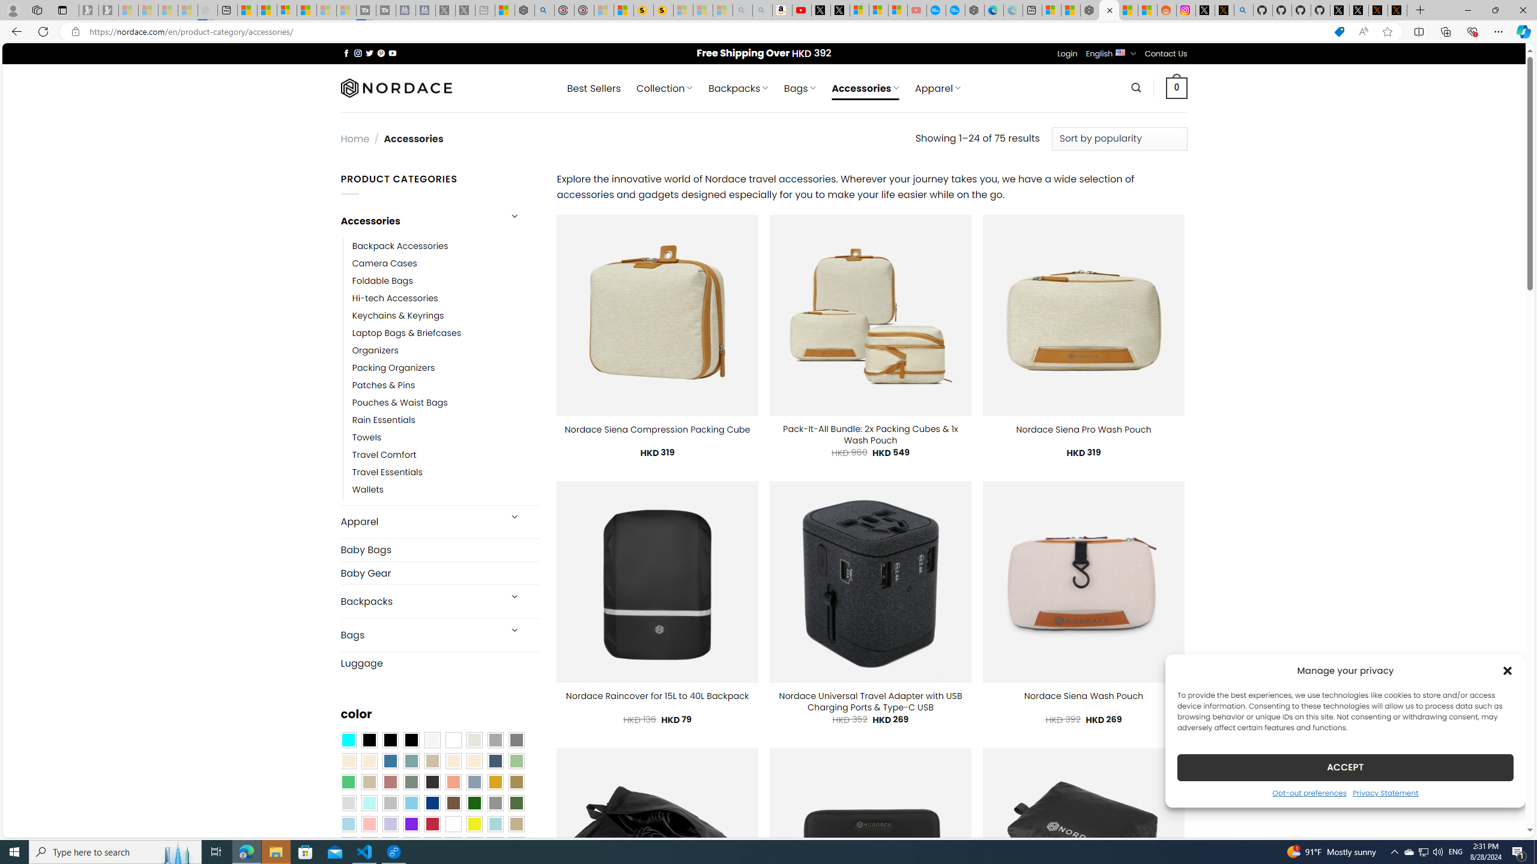 The height and width of the screenshot is (864, 1537). Describe the element at coordinates (1052, 10) in the screenshot. I see `Microsoft account | Microsoft Account Privacy Settings` at that location.